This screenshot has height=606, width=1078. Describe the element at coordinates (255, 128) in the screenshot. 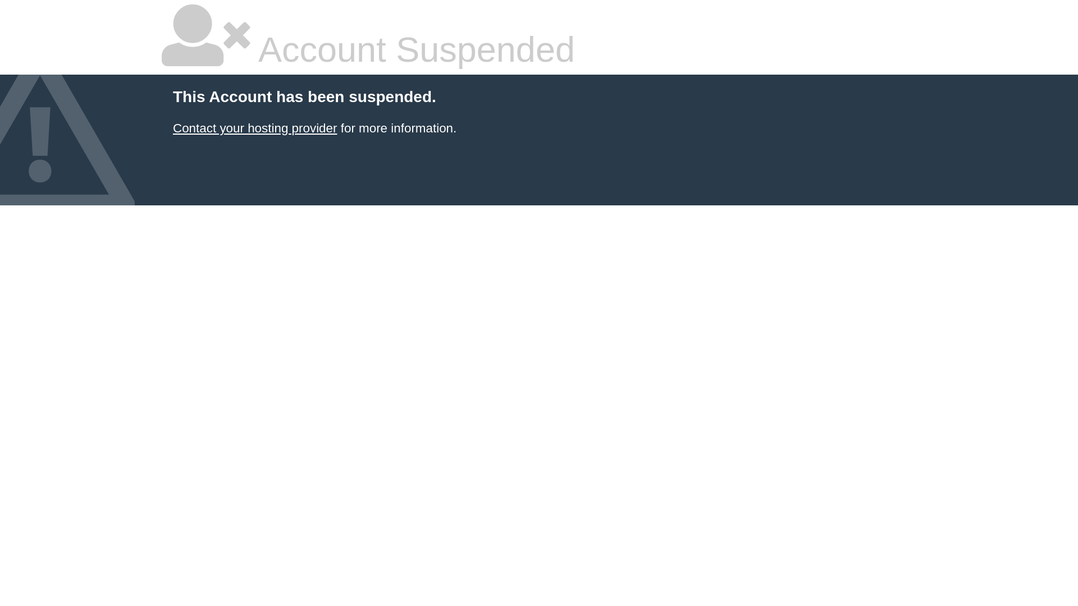

I see `Contact your hosting provider` at that location.